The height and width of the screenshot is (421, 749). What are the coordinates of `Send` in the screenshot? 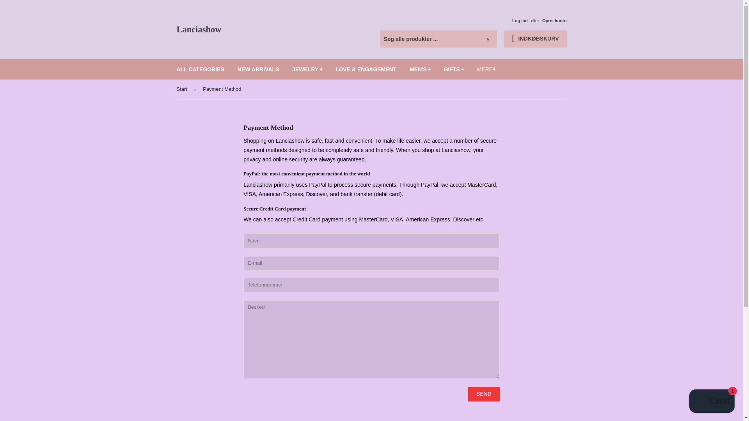 It's located at (484, 394).